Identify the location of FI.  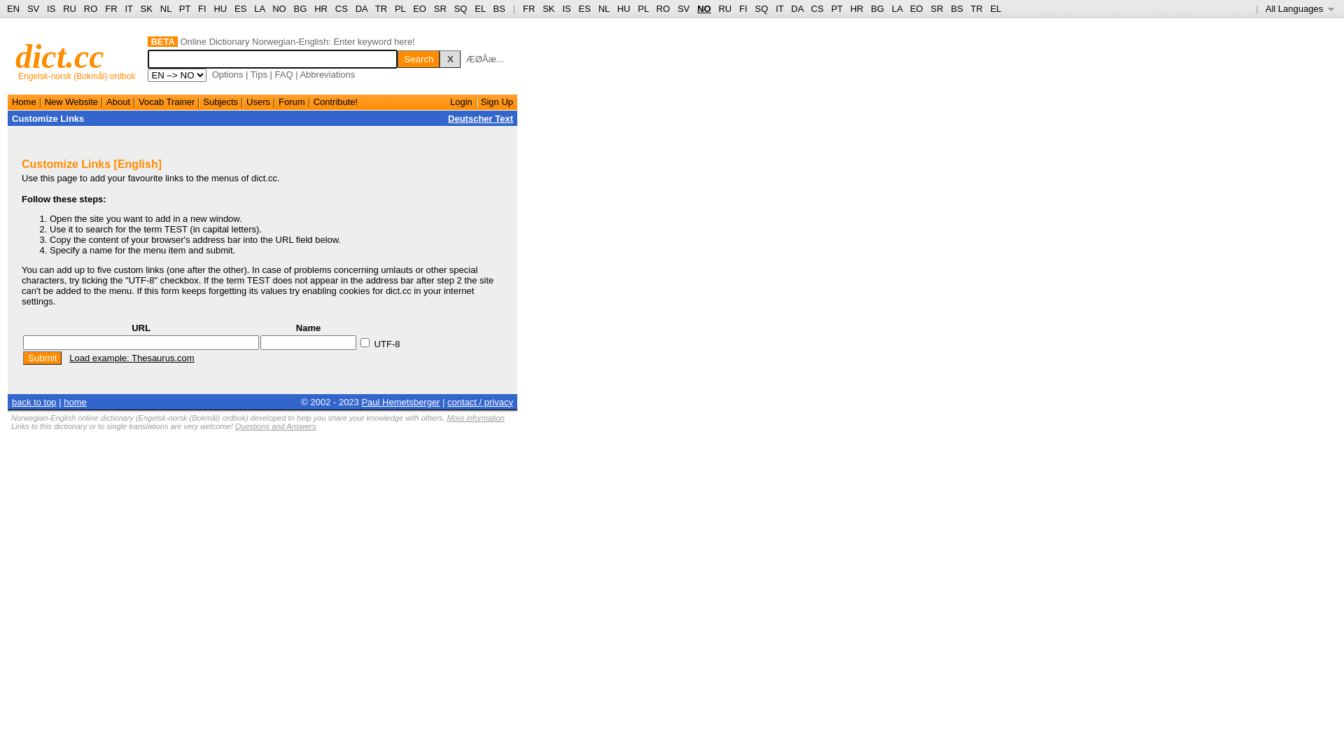
(202, 8).